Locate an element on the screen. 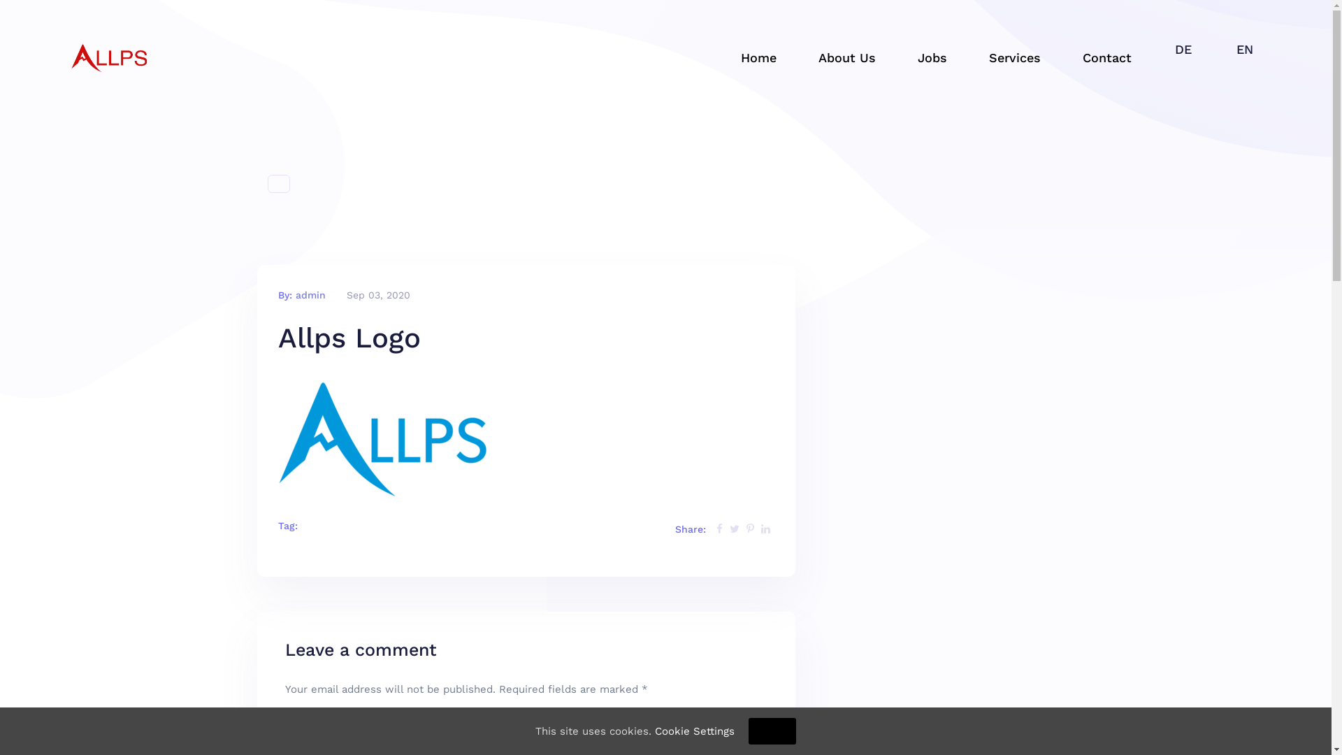  Home is located at coordinates (759, 58).